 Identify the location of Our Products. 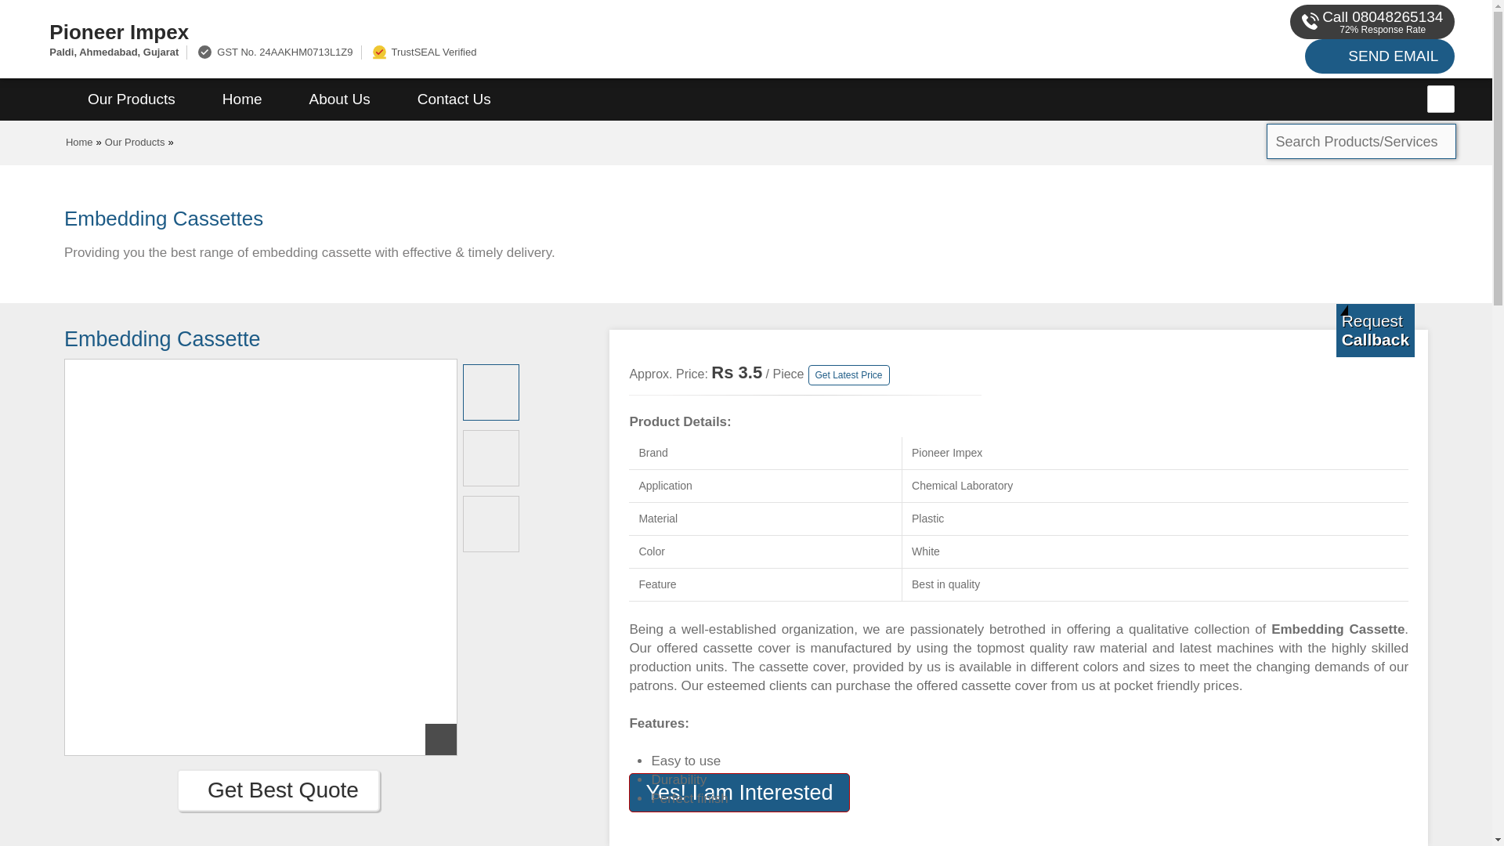
(135, 142).